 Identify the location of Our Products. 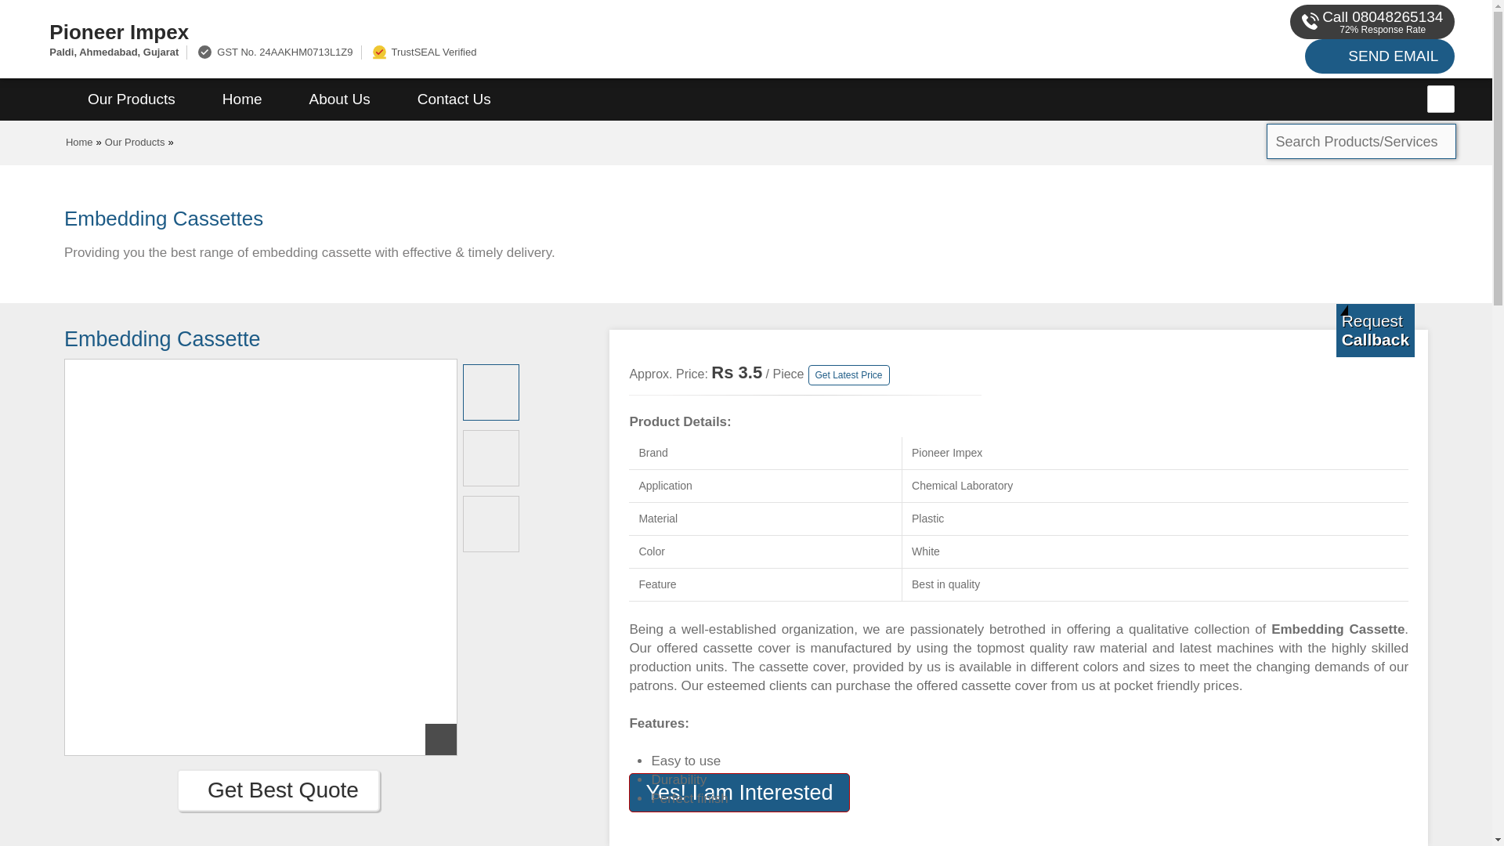
(135, 142).